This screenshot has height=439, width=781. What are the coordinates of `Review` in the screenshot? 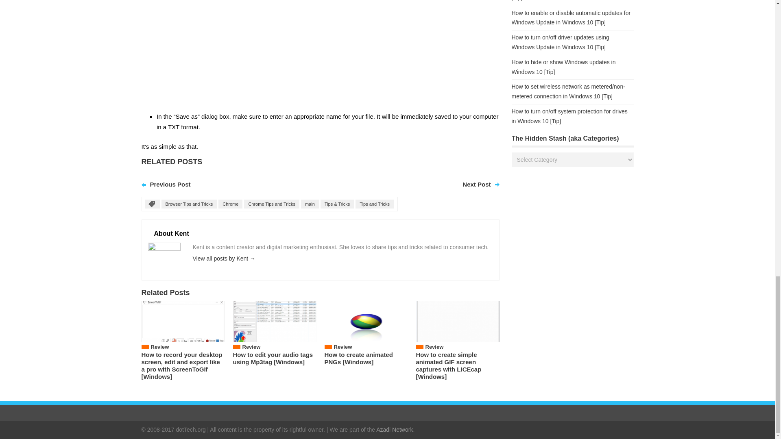 It's located at (159, 346).